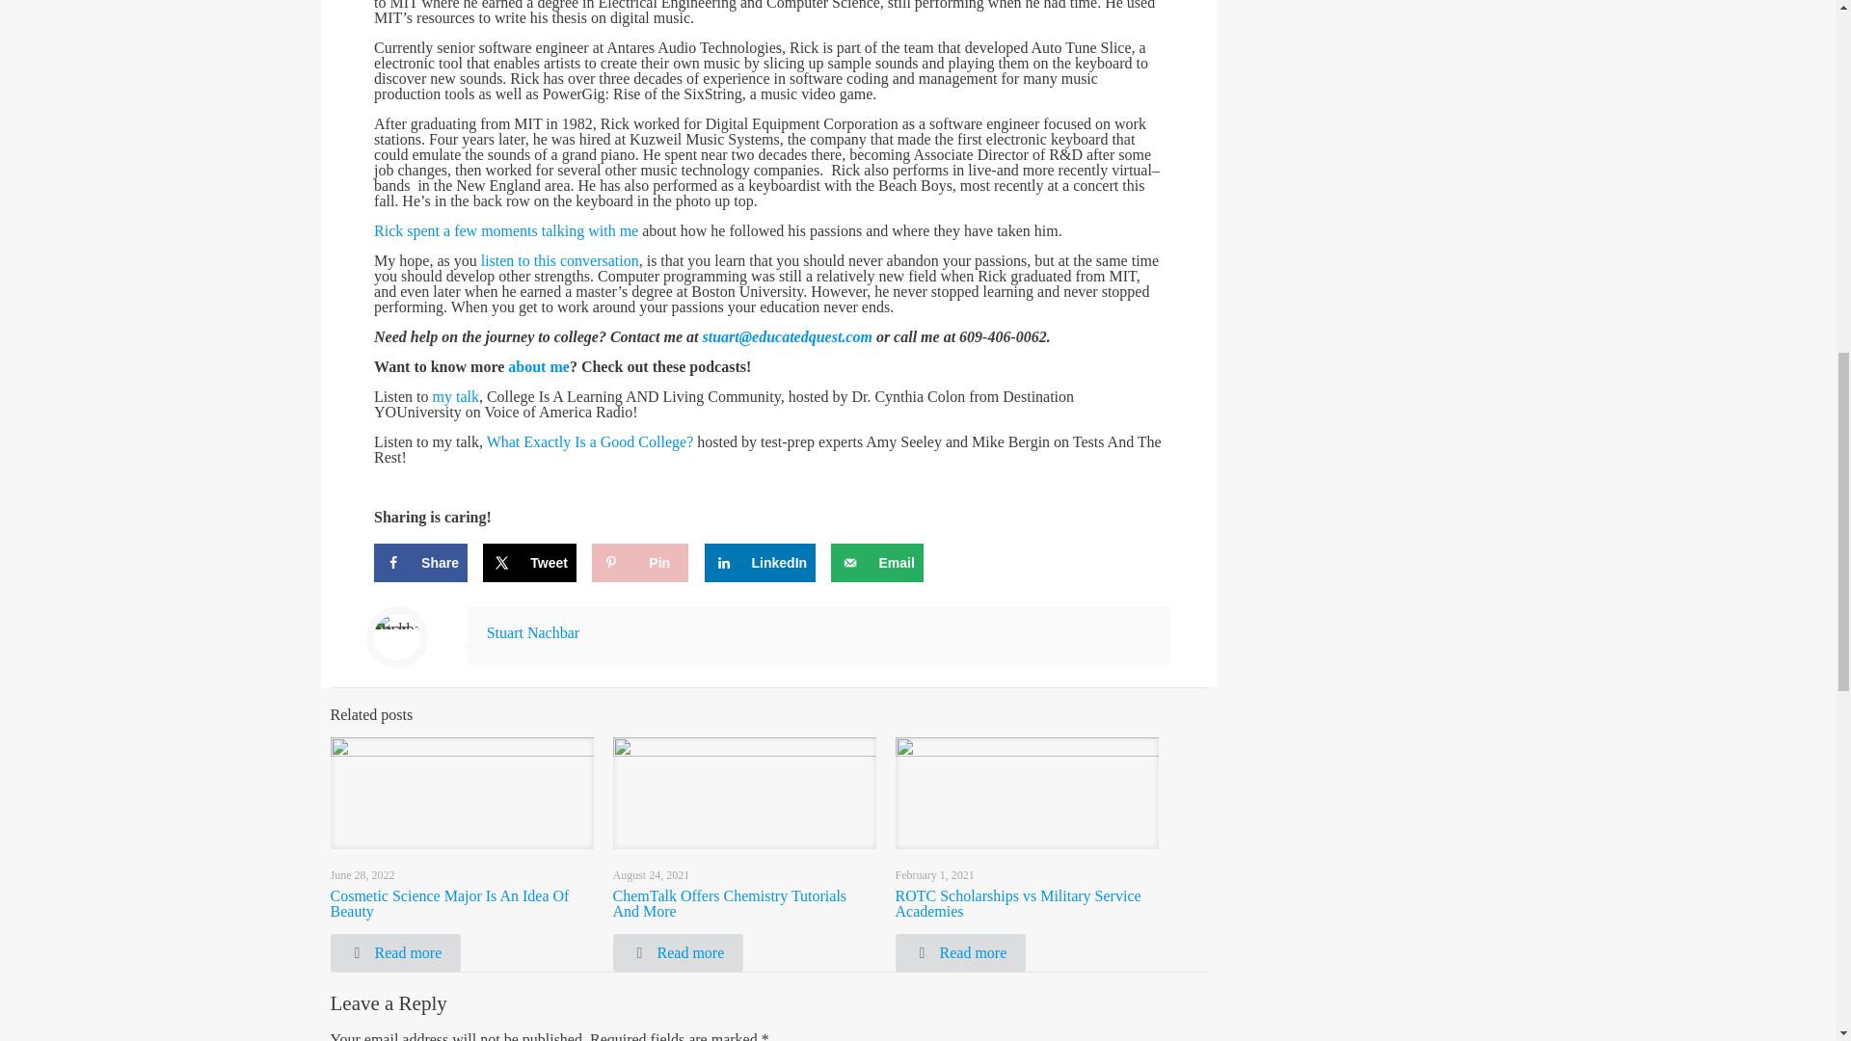 Image resolution: width=1851 pixels, height=1041 pixels. I want to click on What Exactly Is a Good College?, so click(590, 441).